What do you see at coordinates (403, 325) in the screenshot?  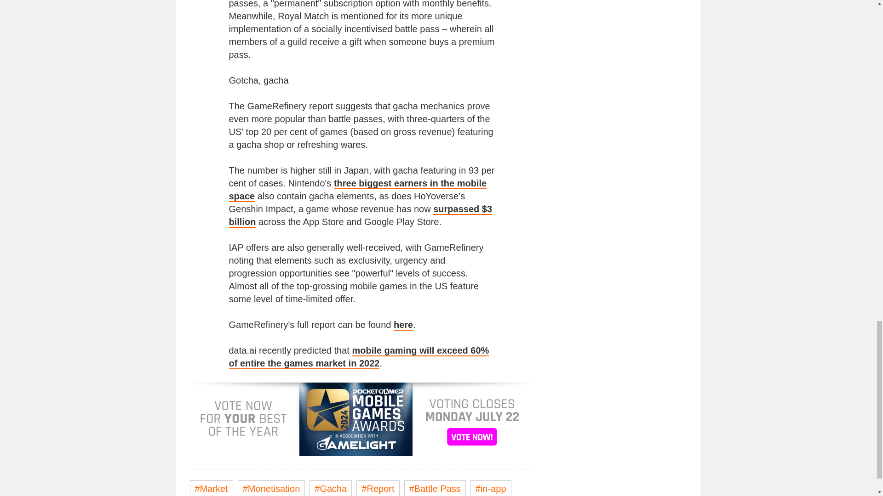 I see `here` at bounding box center [403, 325].